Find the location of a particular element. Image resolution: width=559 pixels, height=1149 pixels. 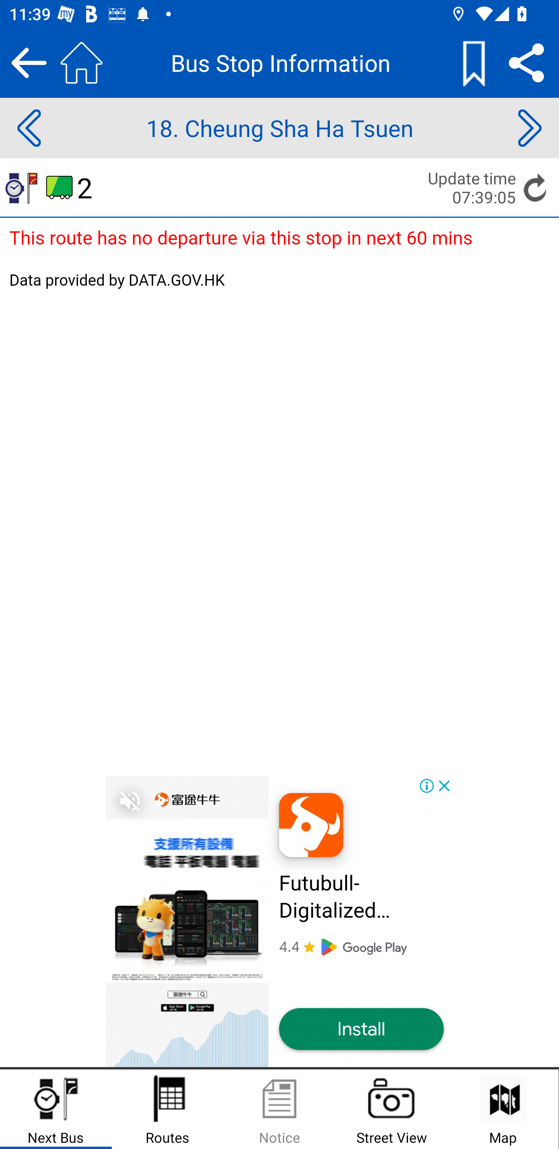

Previous stop is located at coordinates (29, 128).